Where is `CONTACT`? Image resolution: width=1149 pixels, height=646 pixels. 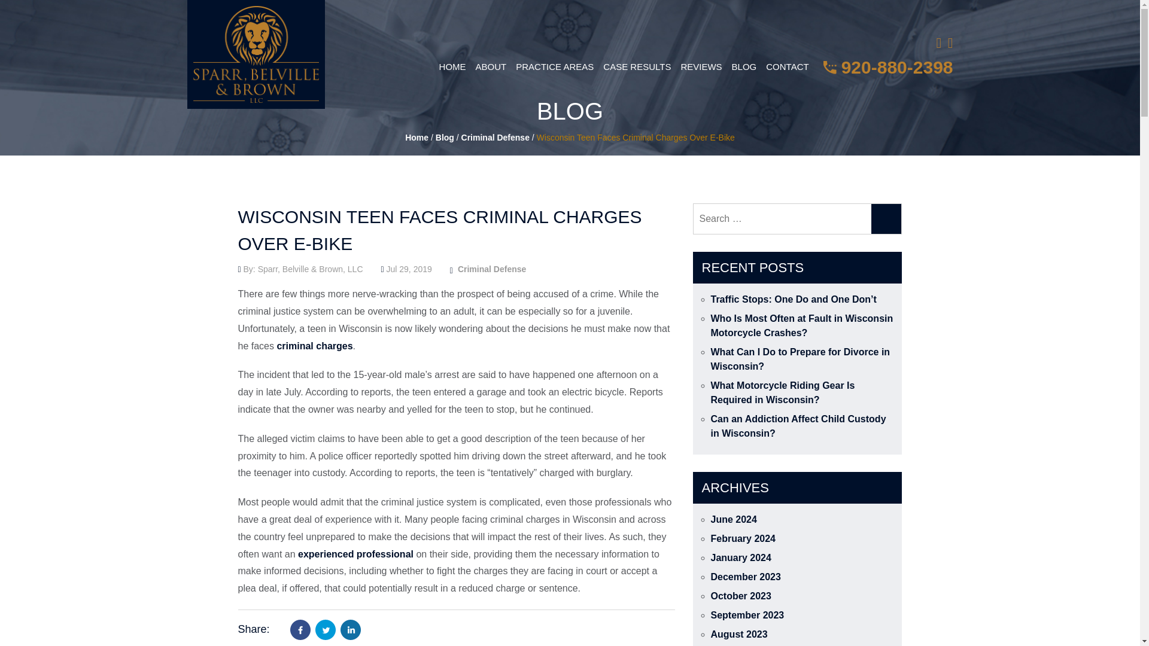 CONTACT is located at coordinates (787, 67).